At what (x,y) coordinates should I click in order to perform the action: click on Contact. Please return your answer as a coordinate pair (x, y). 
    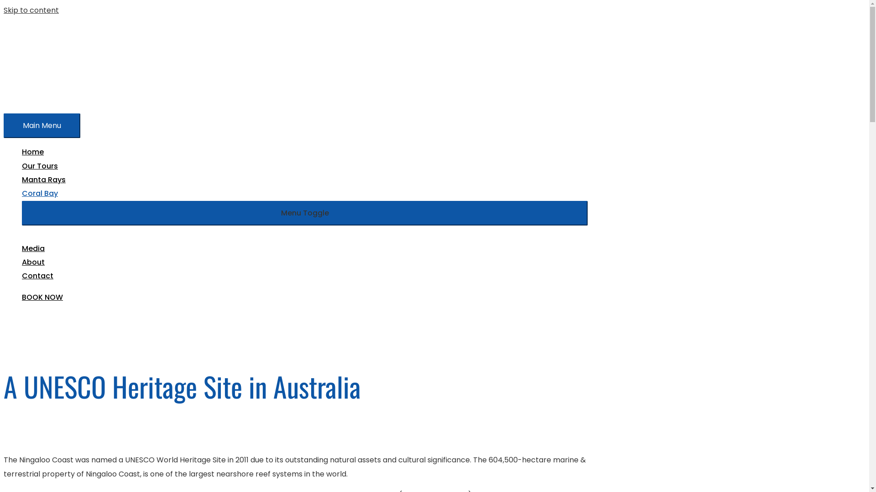
    Looking at the image, I should click on (305, 276).